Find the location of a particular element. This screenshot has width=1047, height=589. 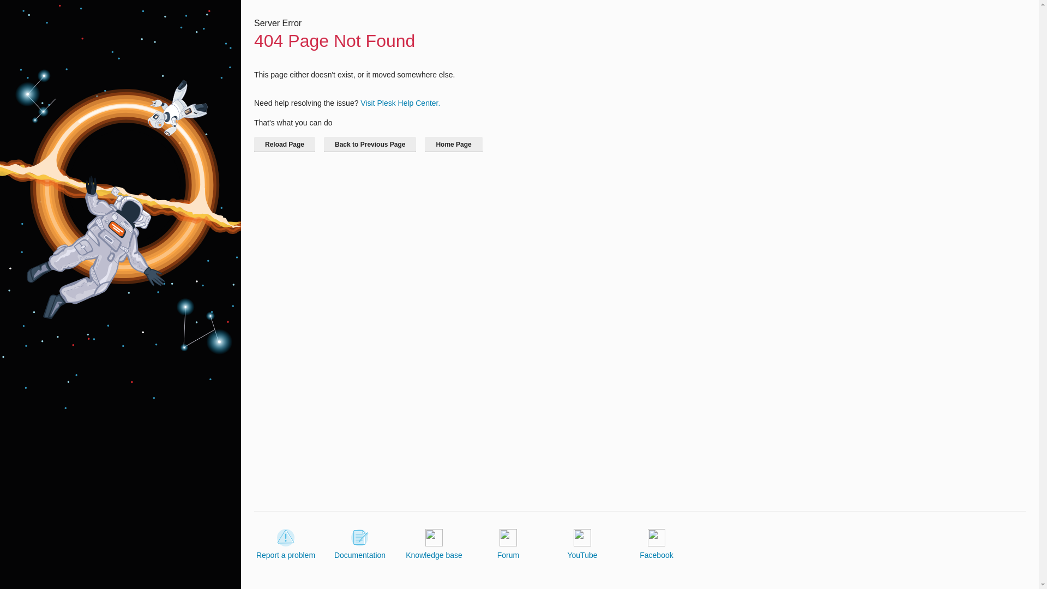

Report a problem is located at coordinates (286, 544).